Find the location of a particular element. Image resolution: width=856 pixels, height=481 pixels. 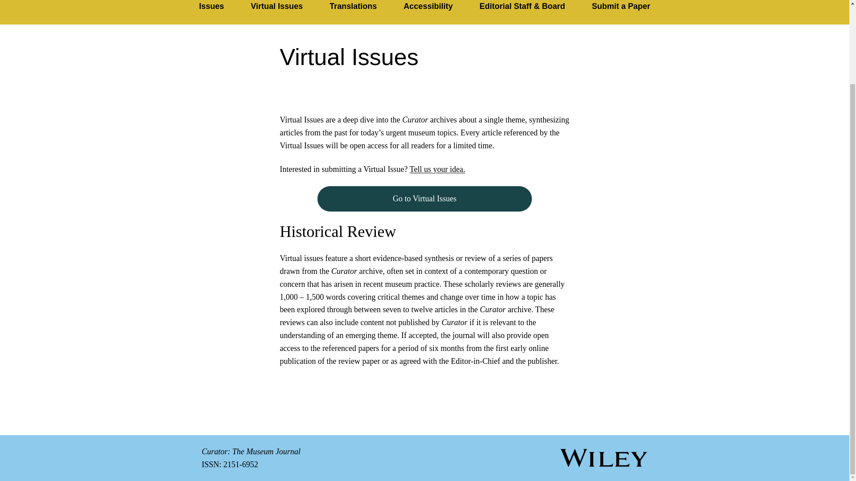

Submit a Paper is located at coordinates (621, 8).